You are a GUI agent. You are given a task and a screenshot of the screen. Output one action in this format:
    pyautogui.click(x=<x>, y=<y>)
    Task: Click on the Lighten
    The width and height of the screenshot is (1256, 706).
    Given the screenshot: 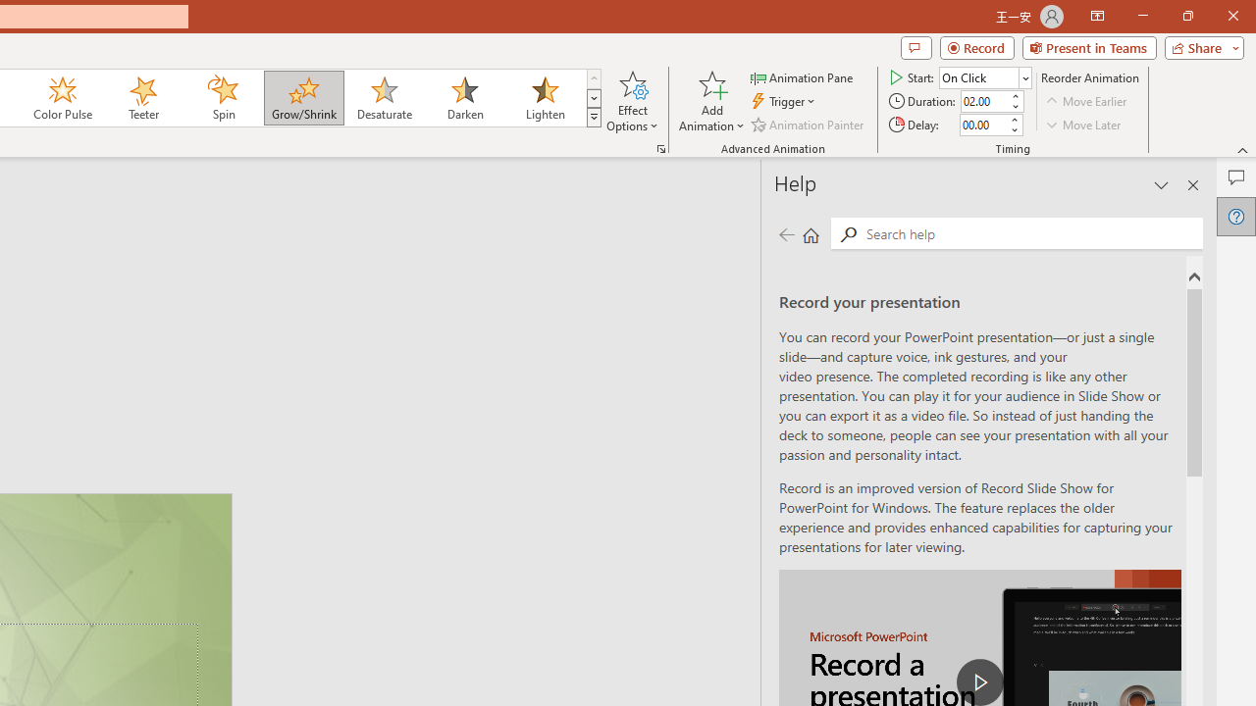 What is the action you would take?
    pyautogui.click(x=545, y=98)
    